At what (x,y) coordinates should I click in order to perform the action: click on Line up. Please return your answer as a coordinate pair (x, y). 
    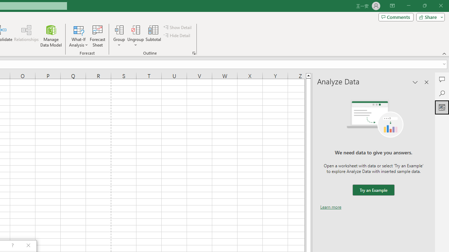
    Looking at the image, I should click on (308, 75).